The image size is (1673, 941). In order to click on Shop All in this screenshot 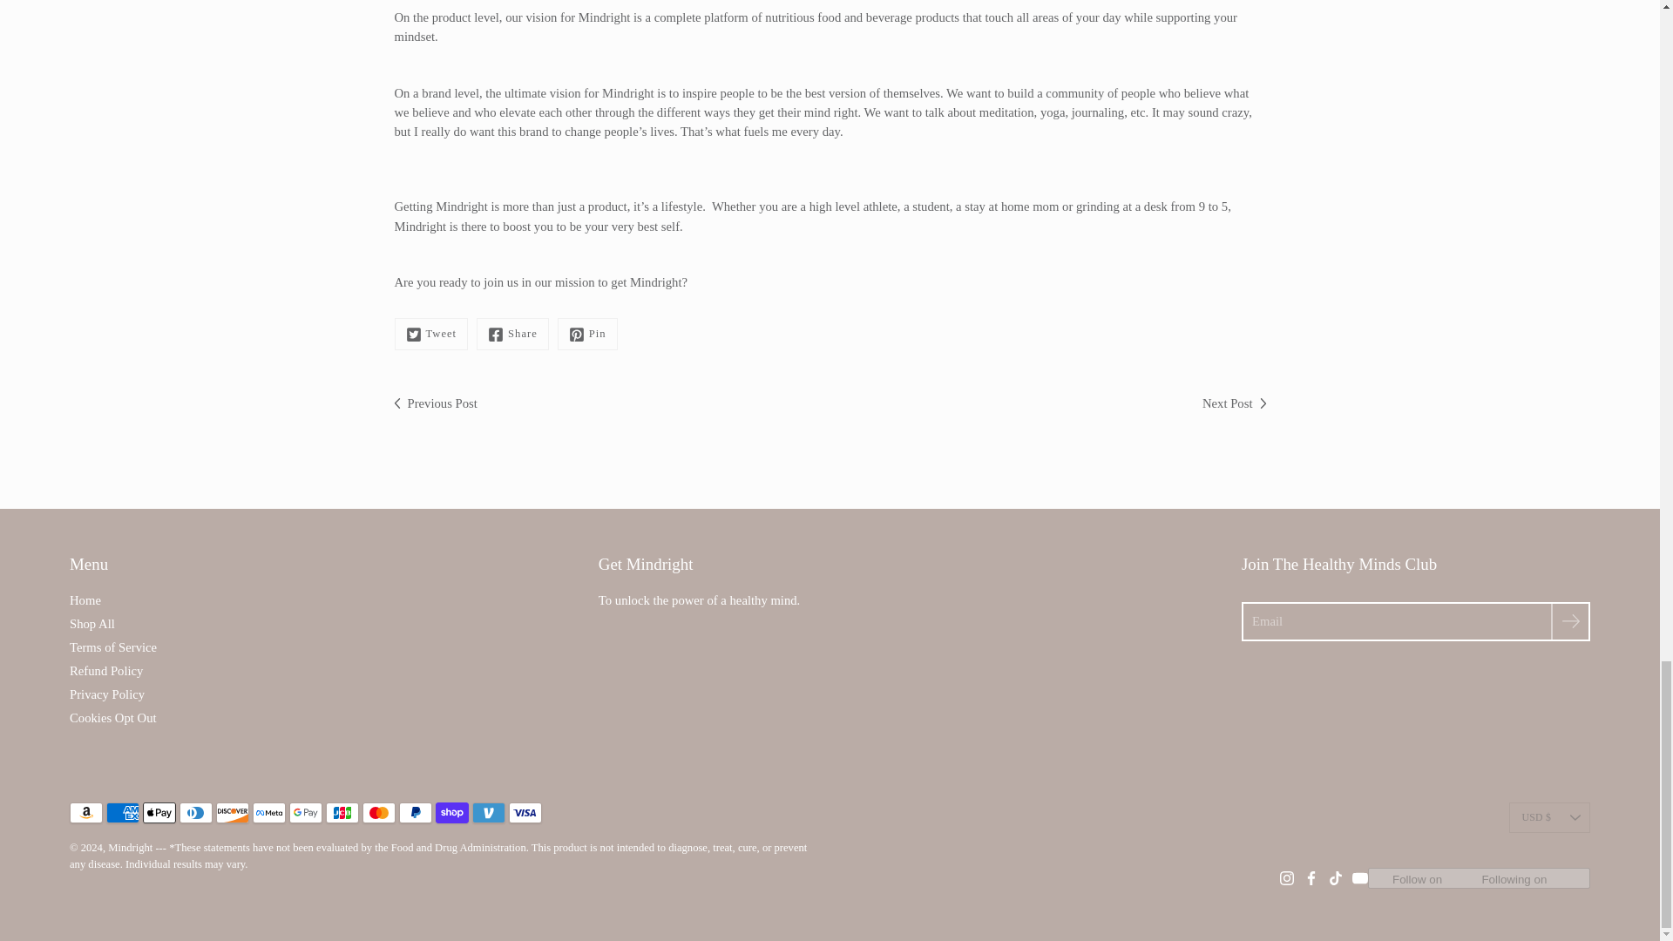, I will do `click(92, 624)`.